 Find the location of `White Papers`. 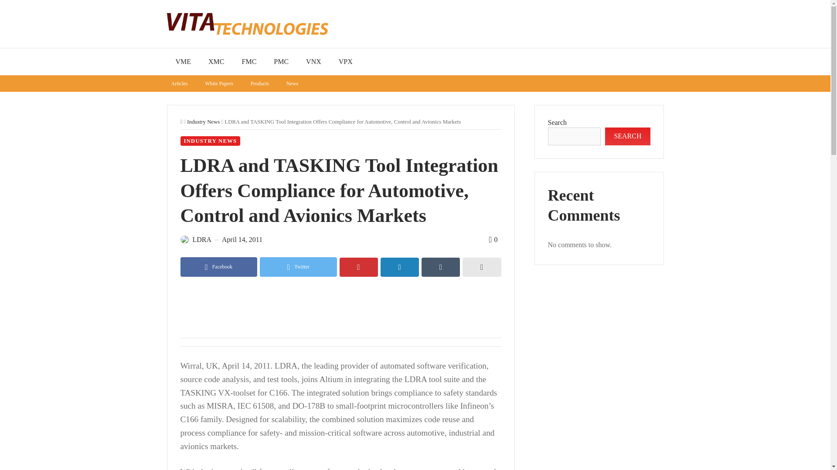

White Papers is located at coordinates (219, 83).